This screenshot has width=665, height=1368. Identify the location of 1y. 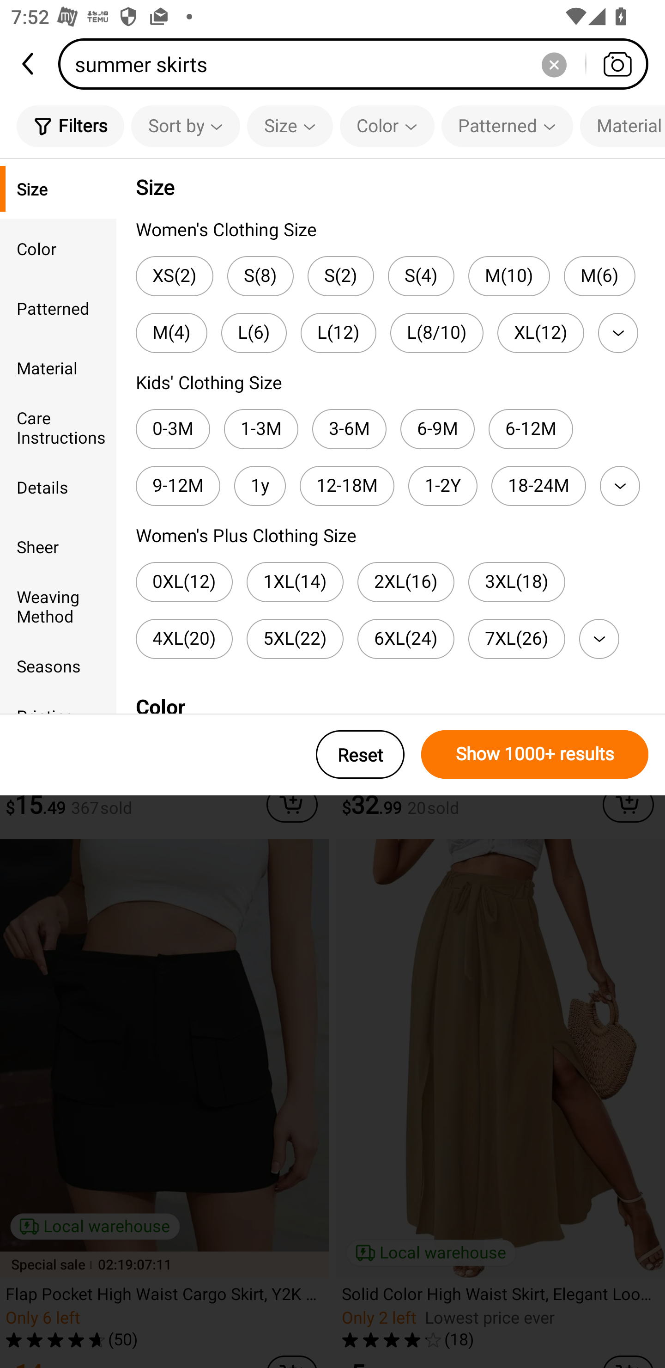
(260, 486).